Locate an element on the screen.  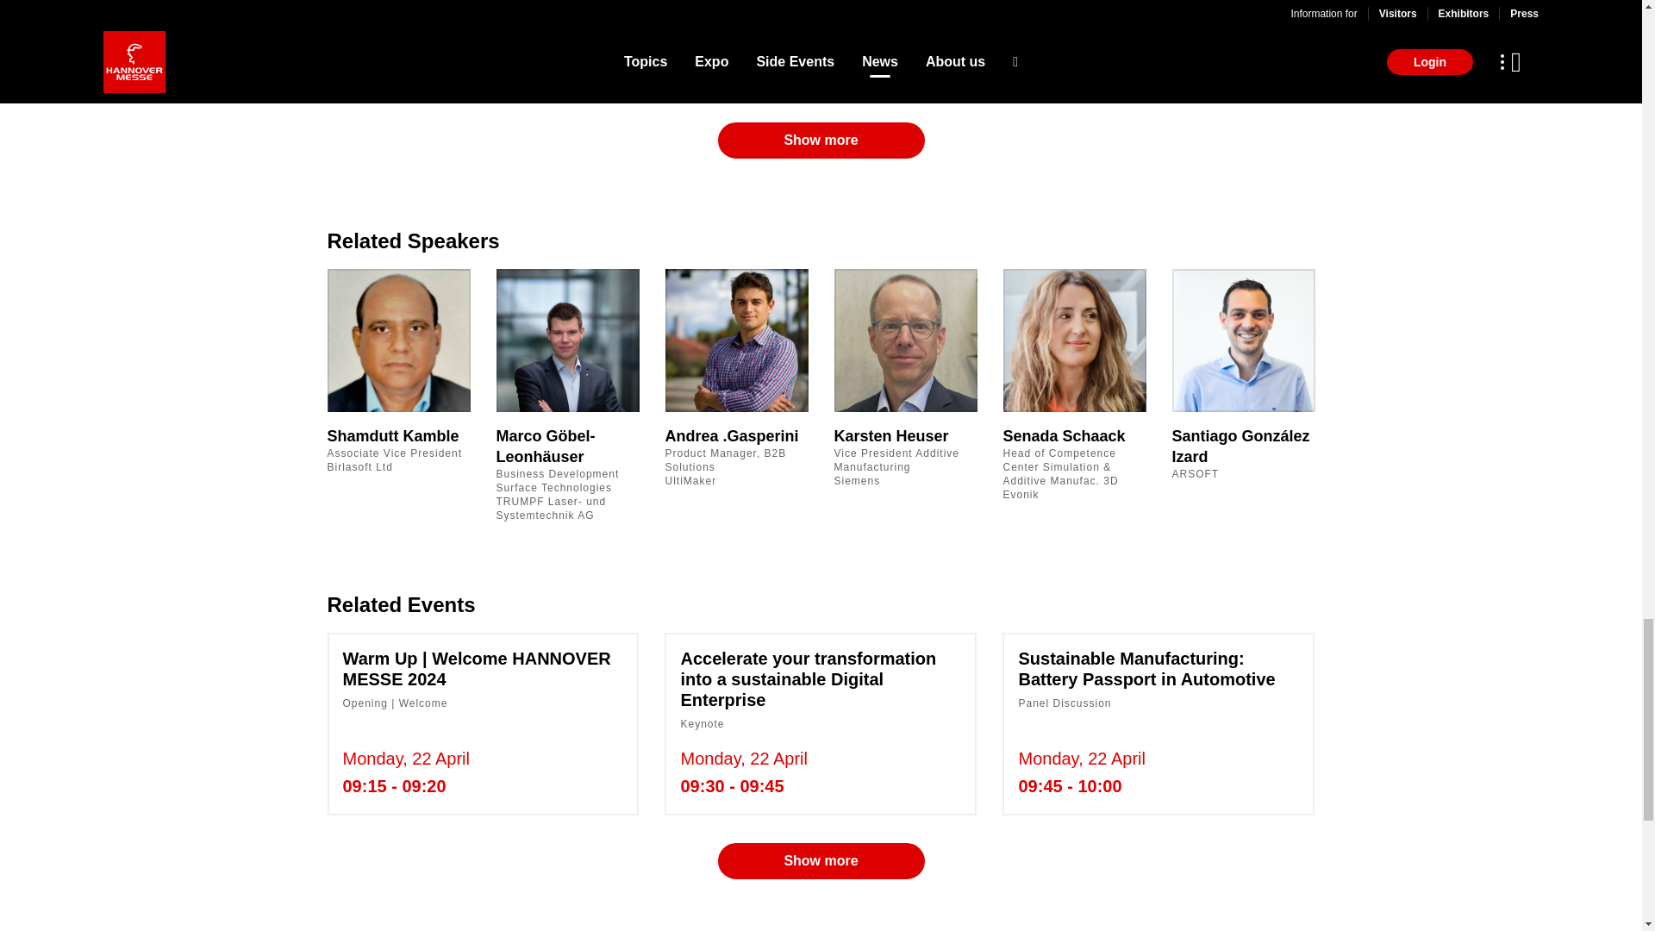
alphacam is located at coordinates (401, 54).